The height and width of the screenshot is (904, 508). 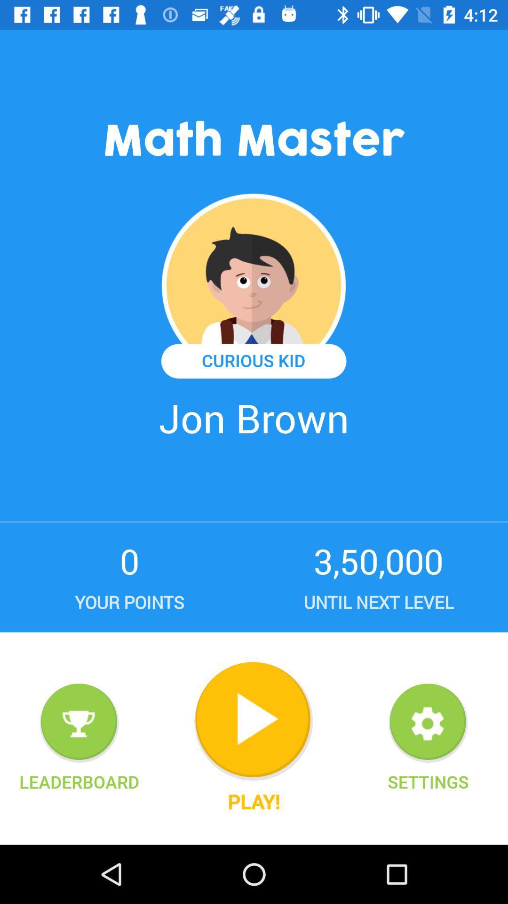 What do you see at coordinates (254, 801) in the screenshot?
I see `swipe to play! icon` at bounding box center [254, 801].